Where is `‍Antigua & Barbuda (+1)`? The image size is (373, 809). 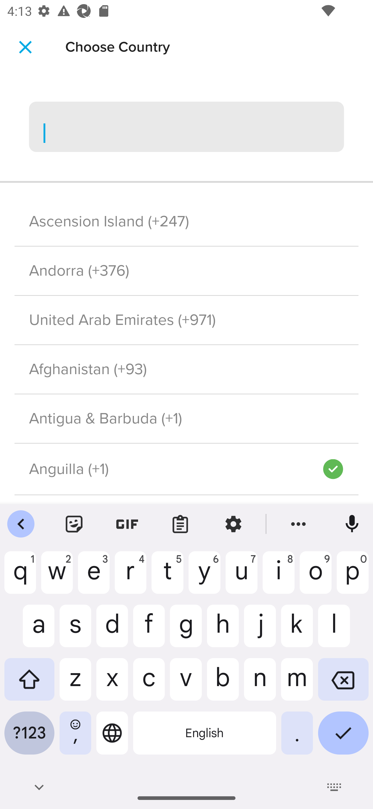
‍Antigua & Barbuda (+1) is located at coordinates (187, 418).